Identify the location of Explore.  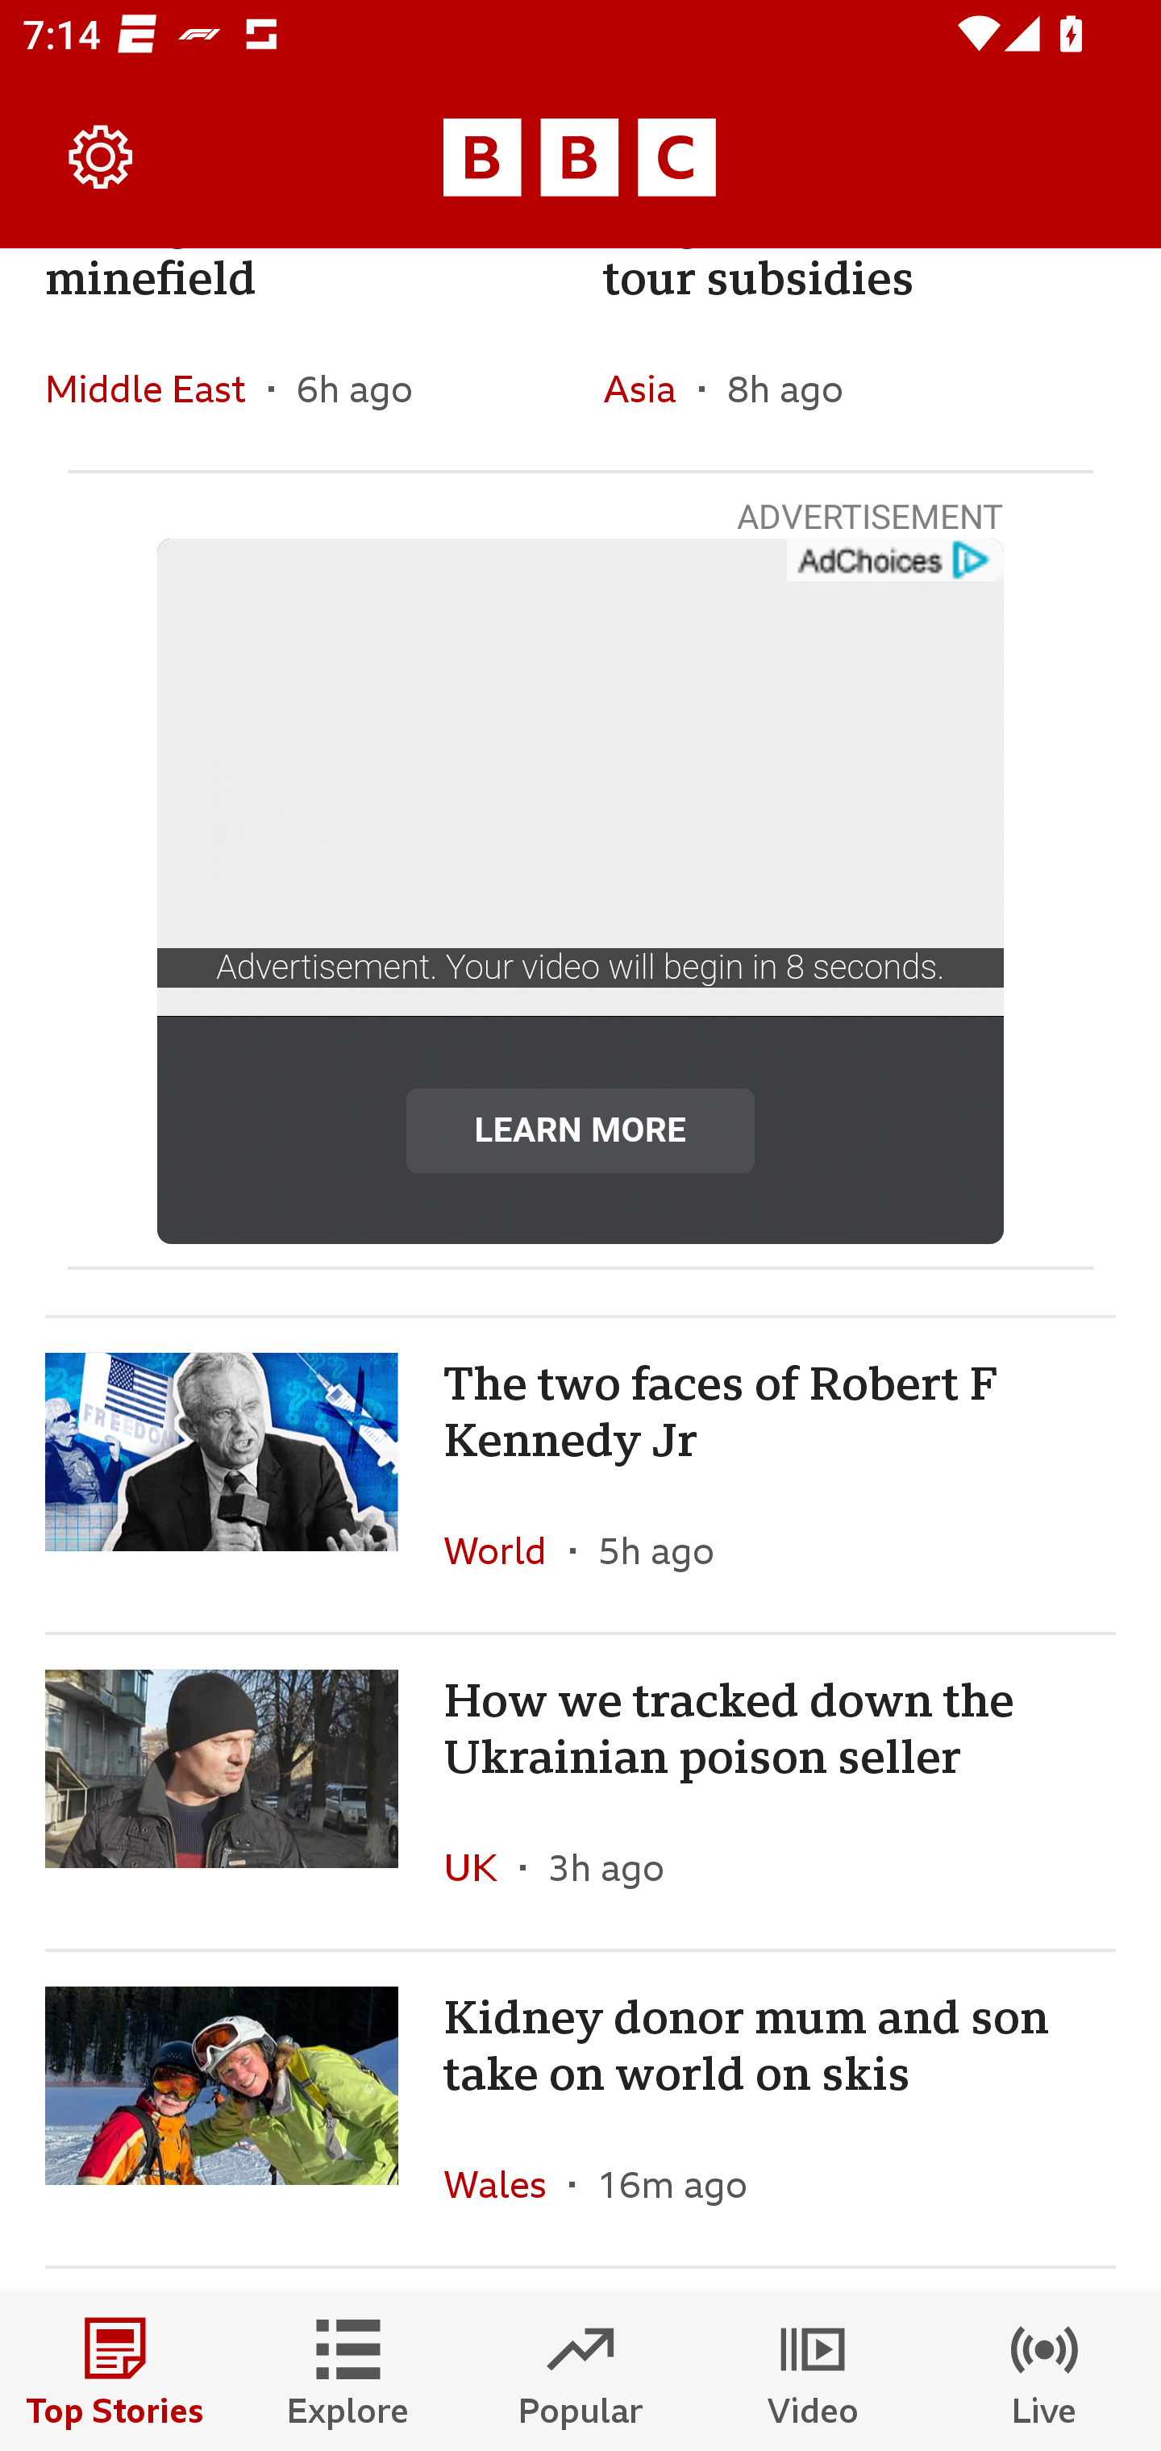
(348, 2372).